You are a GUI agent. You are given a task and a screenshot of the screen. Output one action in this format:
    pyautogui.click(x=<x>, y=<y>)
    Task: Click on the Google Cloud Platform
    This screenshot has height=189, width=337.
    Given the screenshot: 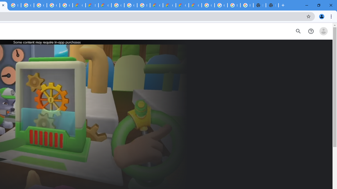 What is the action you would take?
    pyautogui.click(x=221, y=5)
    